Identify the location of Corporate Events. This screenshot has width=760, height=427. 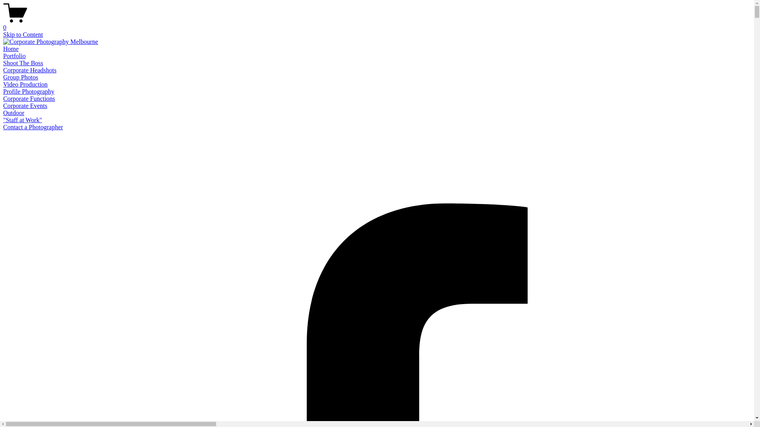
(25, 106).